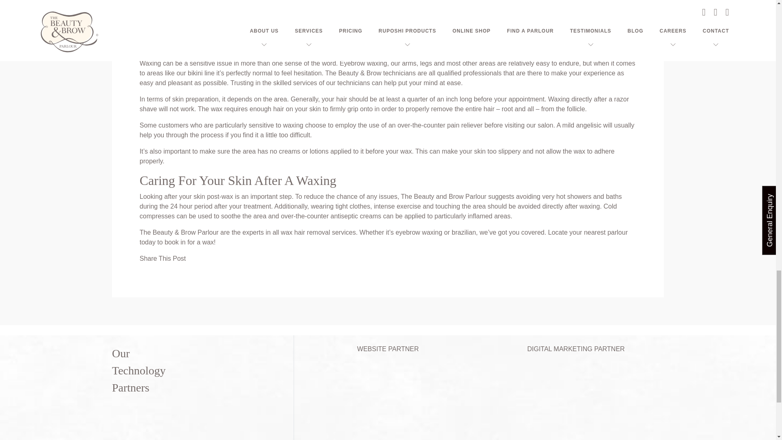  I want to click on Body Waxing treatment, so click(286, 26).